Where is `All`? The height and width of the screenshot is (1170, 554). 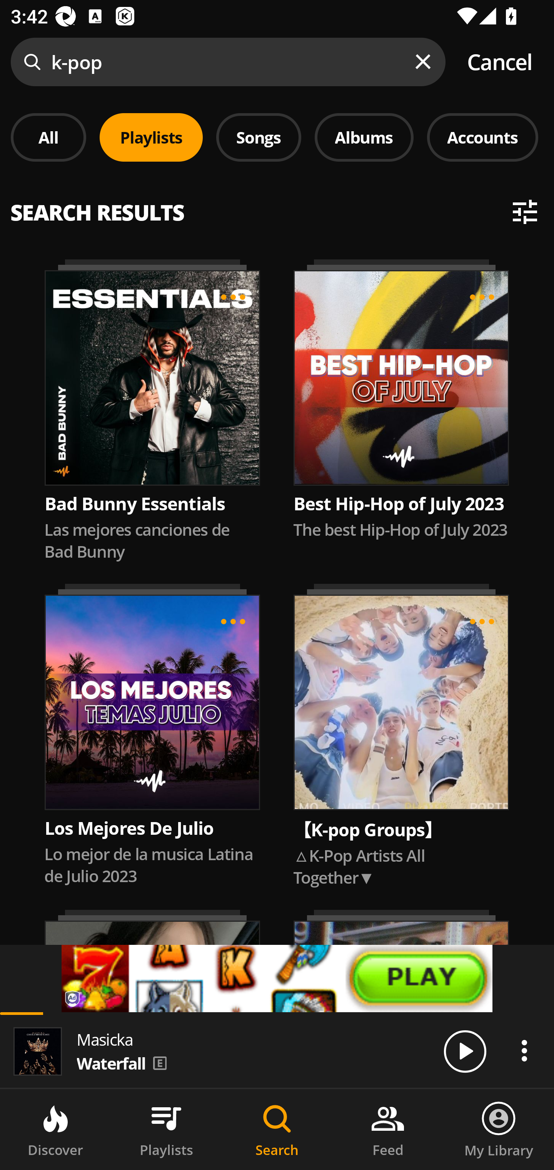
All is located at coordinates (48, 137).